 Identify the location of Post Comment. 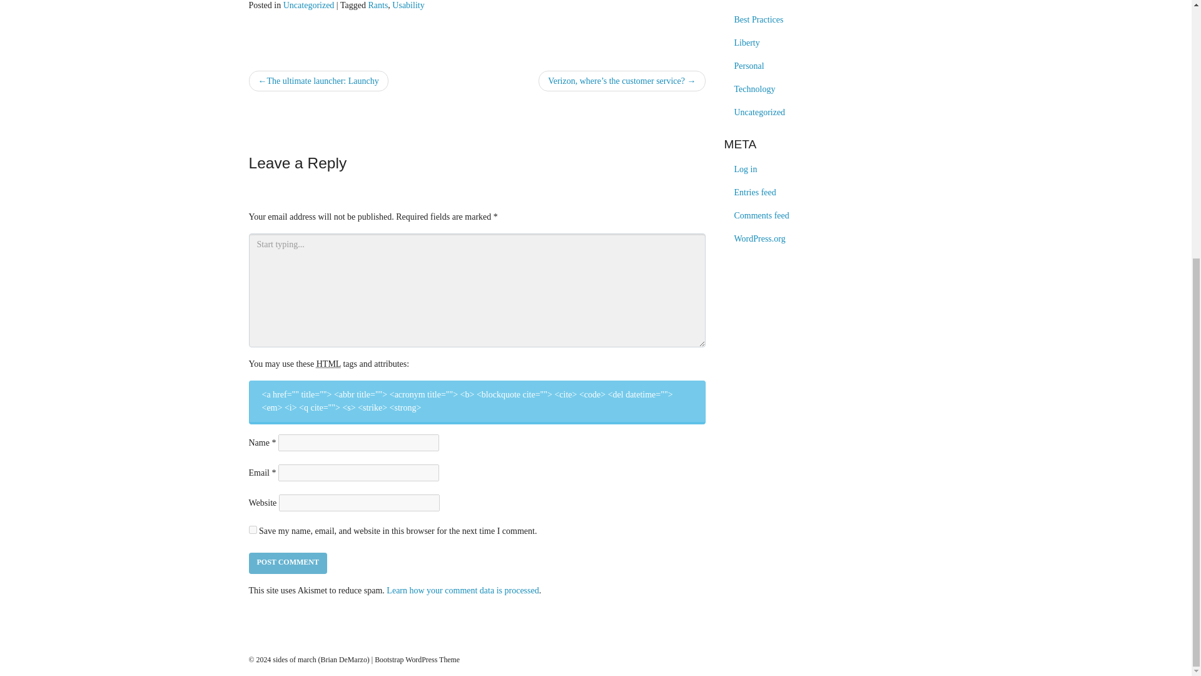
(288, 563).